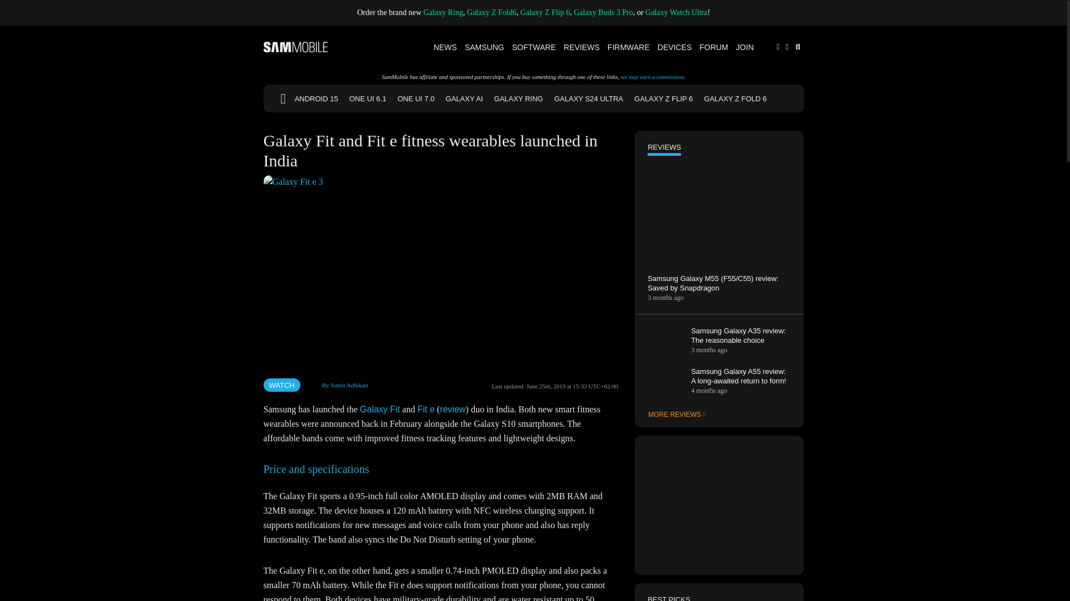  I want to click on NEWS, so click(445, 47).